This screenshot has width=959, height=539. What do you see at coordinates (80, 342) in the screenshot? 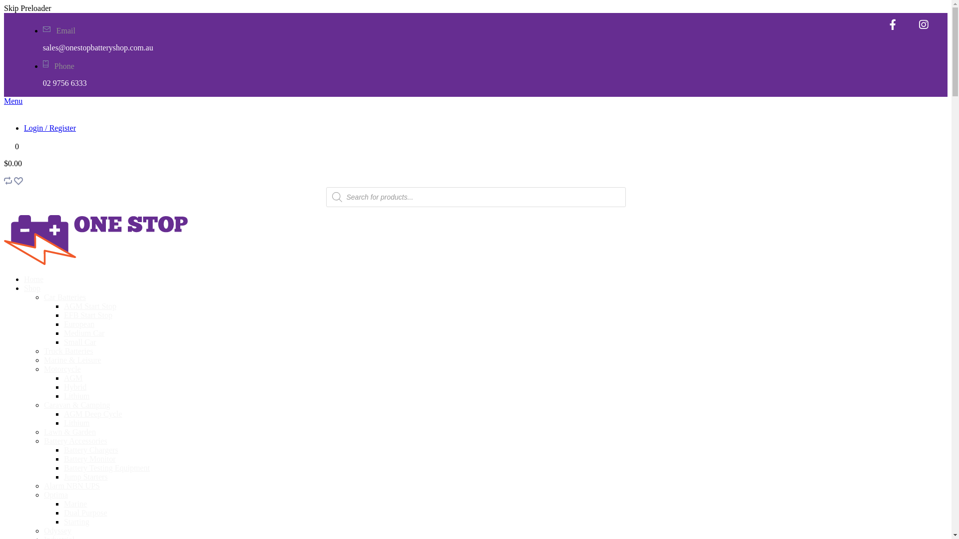
I see `Small Car` at bounding box center [80, 342].